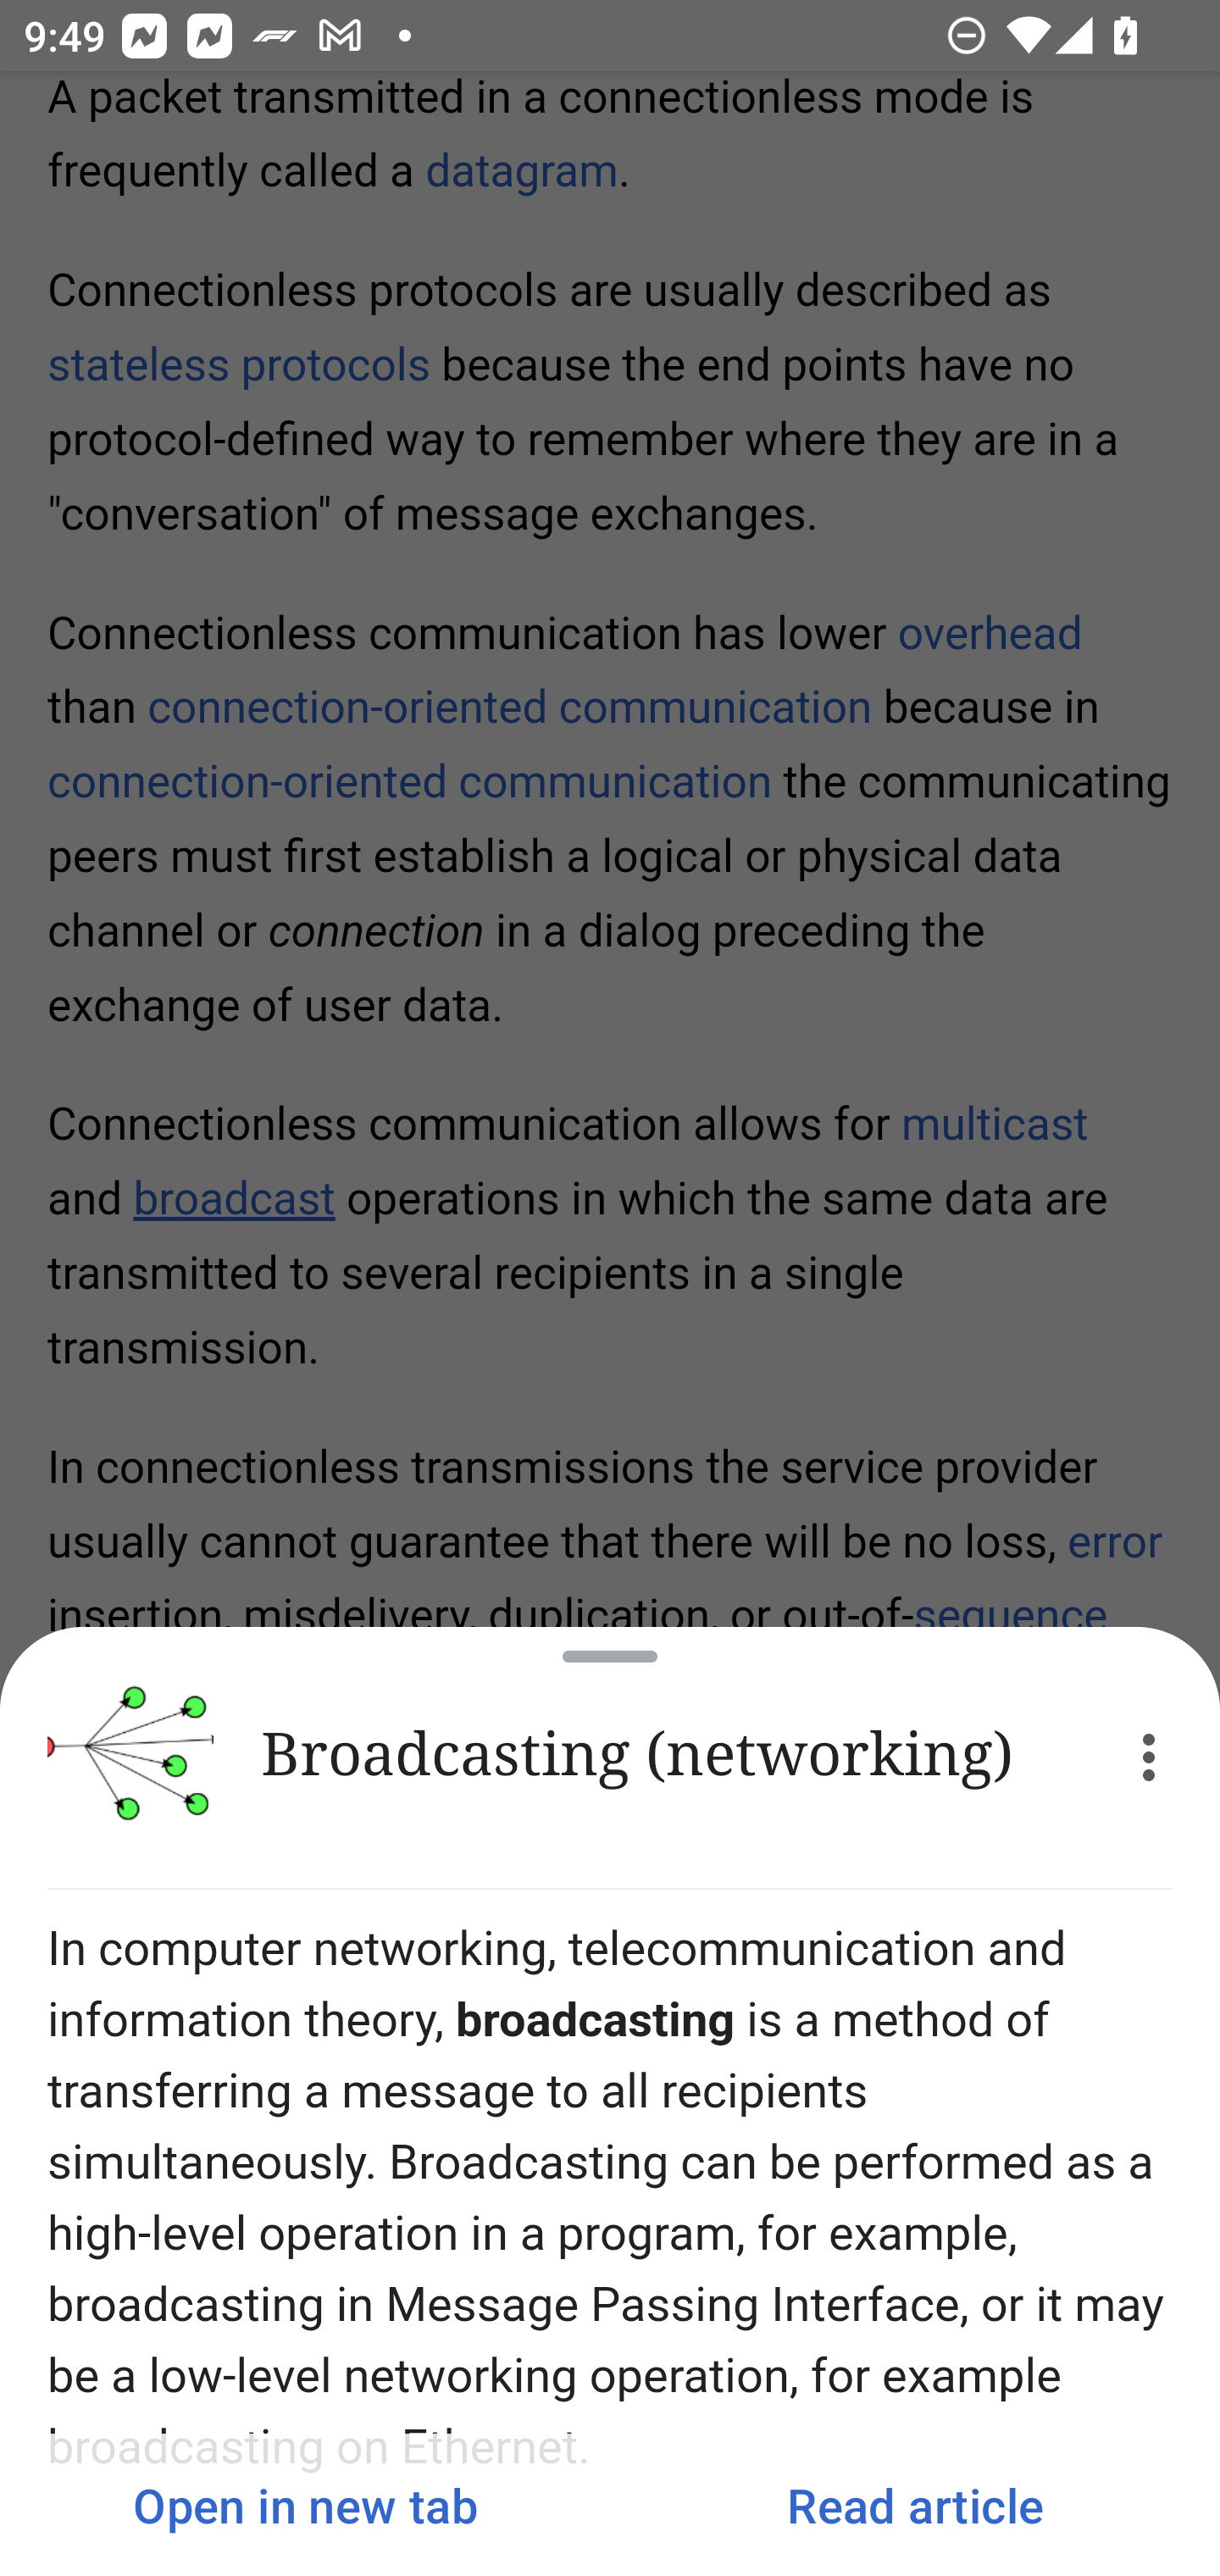 This screenshot has height=2576, width=1220. I want to click on Open in new tab, so click(305, 2505).